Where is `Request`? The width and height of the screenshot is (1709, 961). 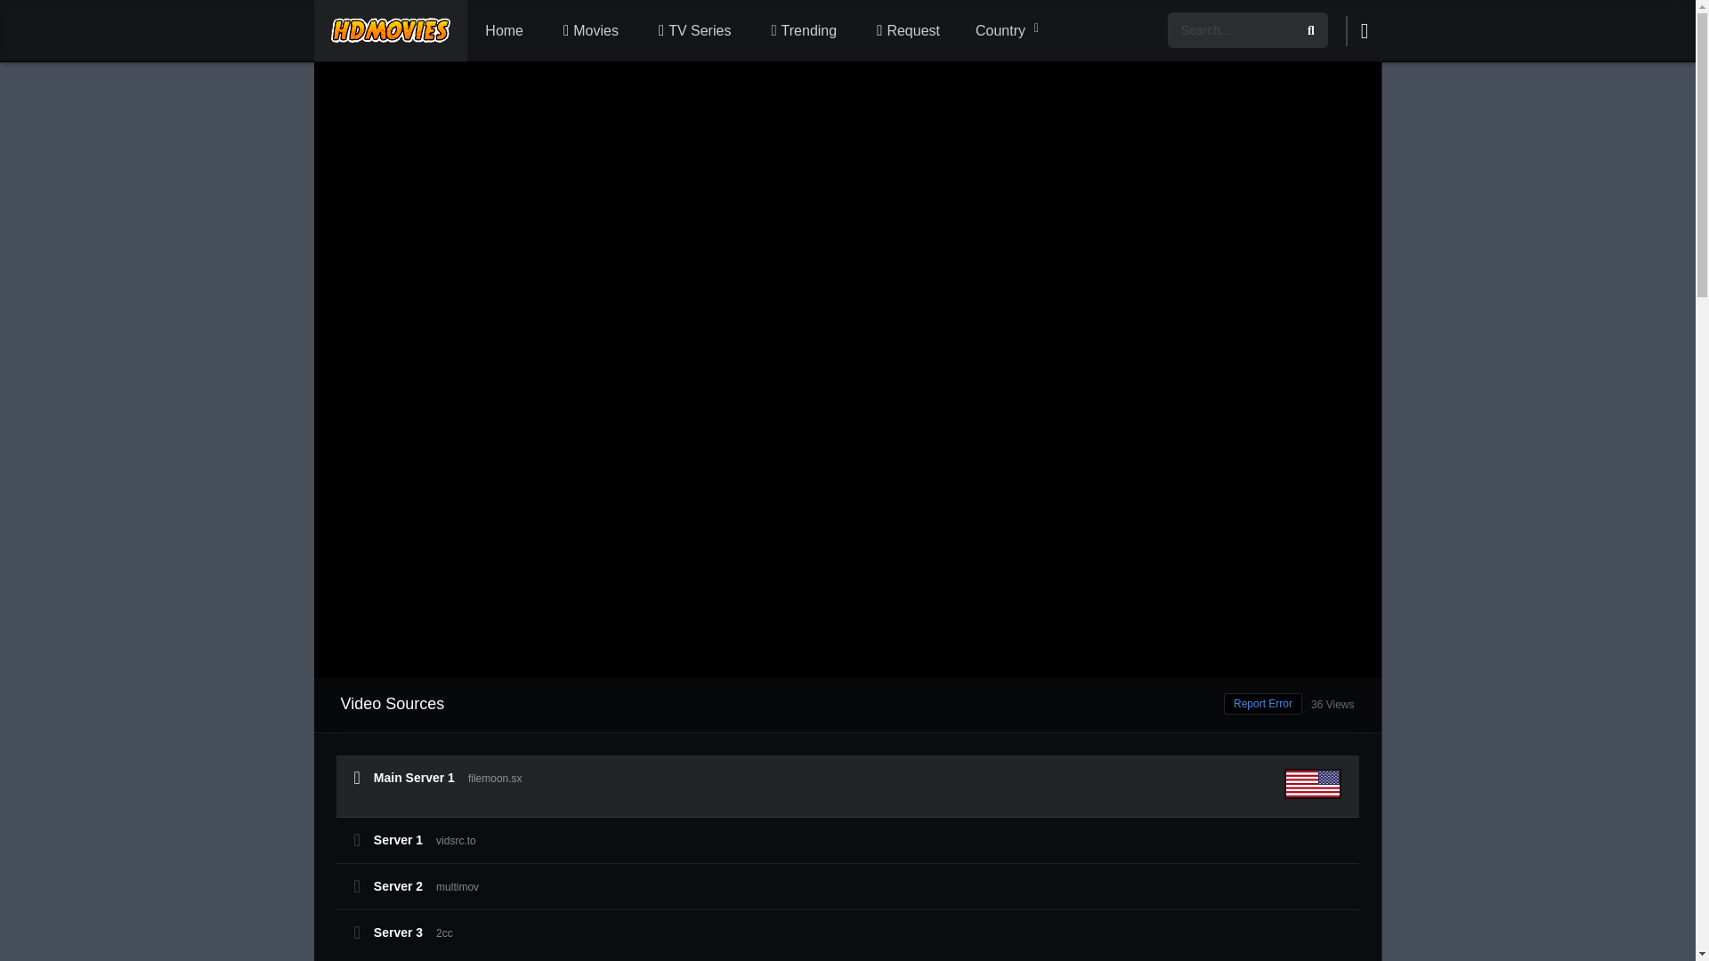
Request is located at coordinates (906, 31).